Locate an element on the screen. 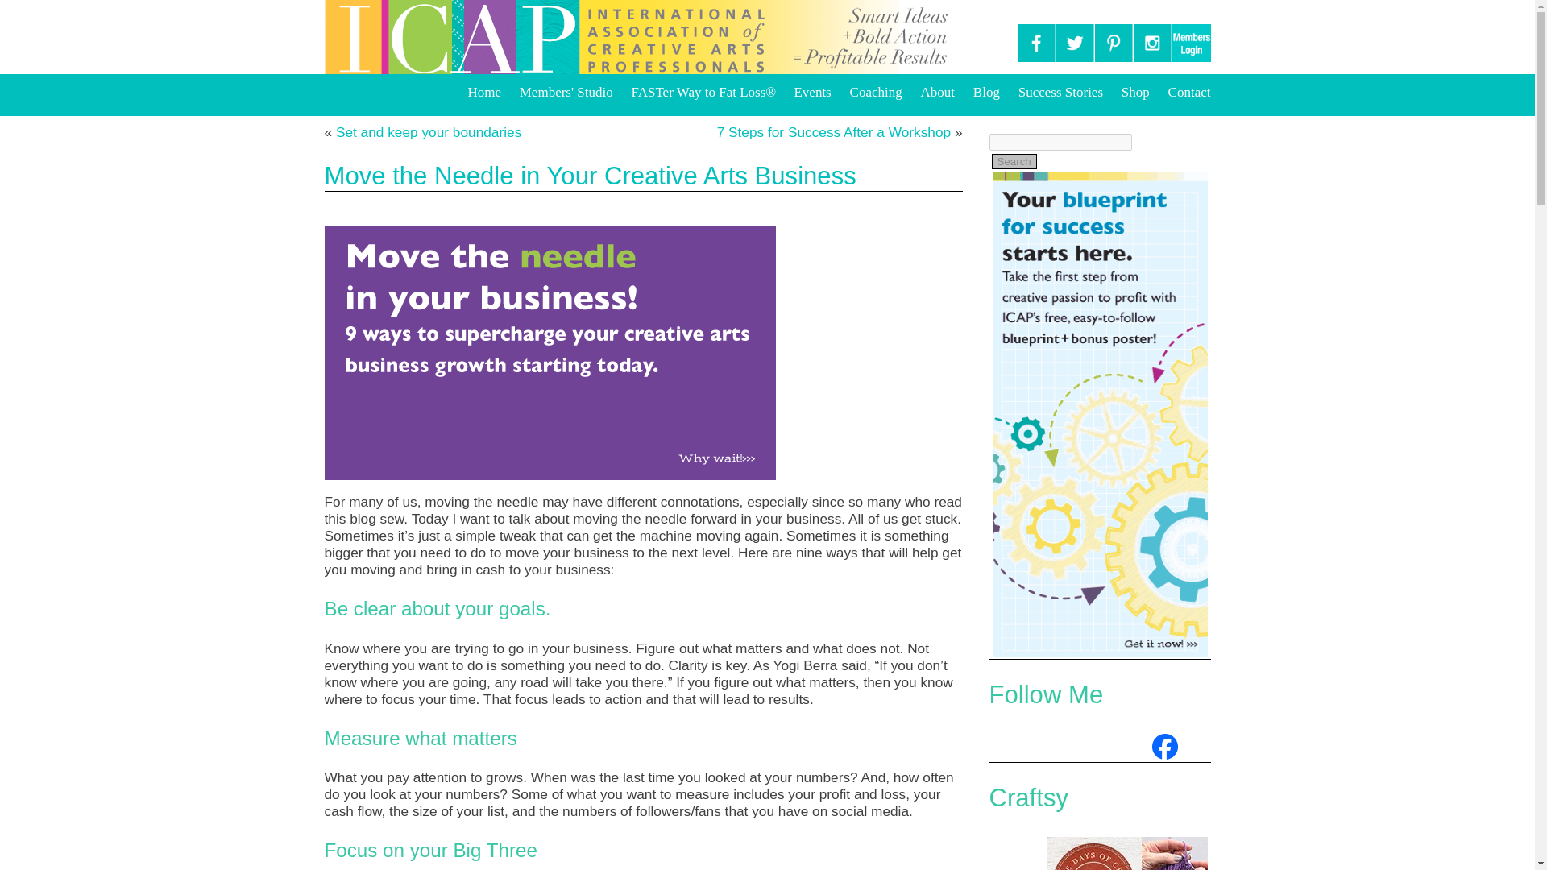 The image size is (1547, 870). Success Stories is located at coordinates (1060, 92).